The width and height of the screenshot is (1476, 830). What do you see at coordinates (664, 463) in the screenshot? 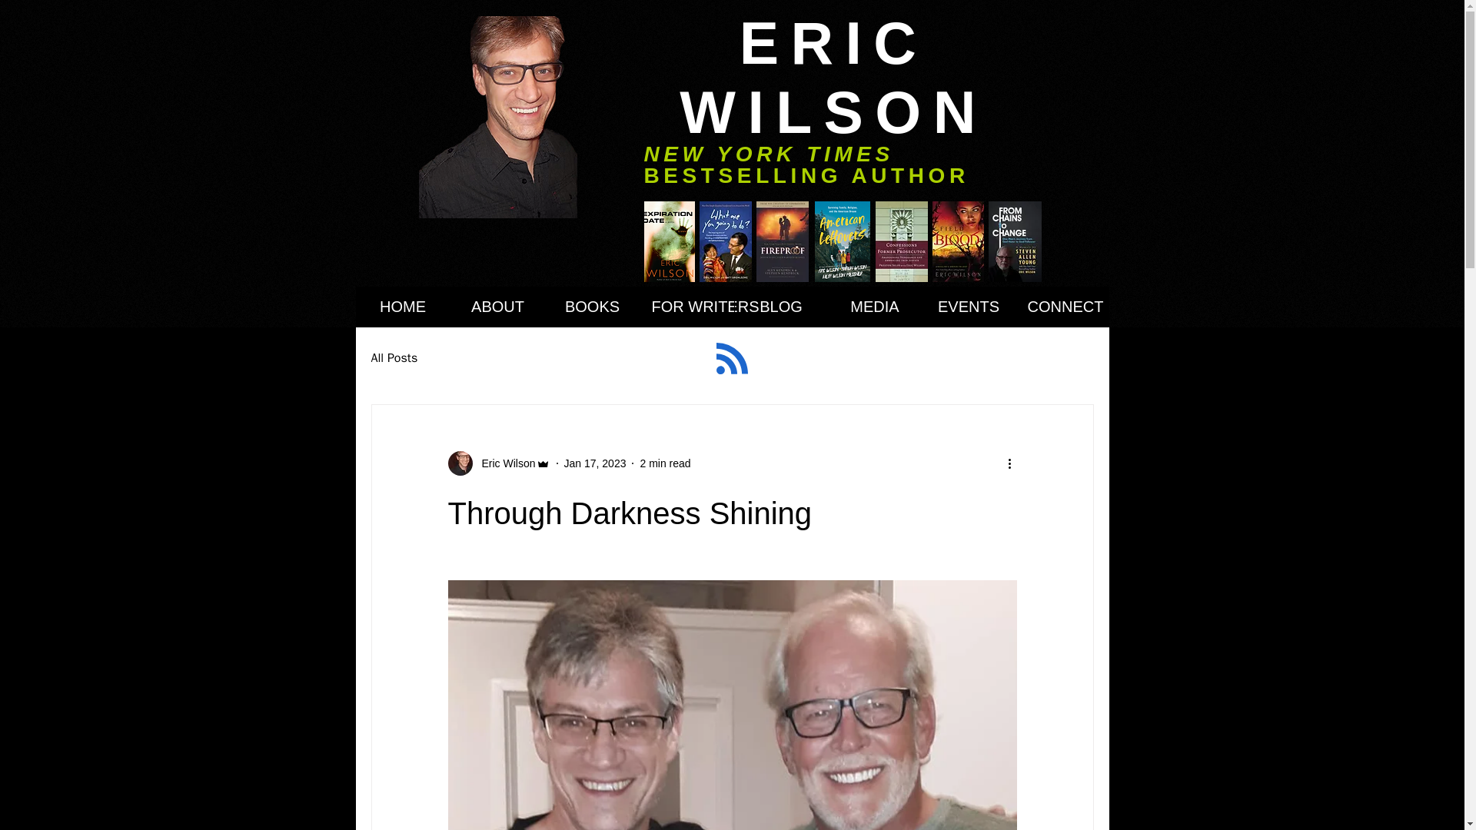
I see `2 min read` at bounding box center [664, 463].